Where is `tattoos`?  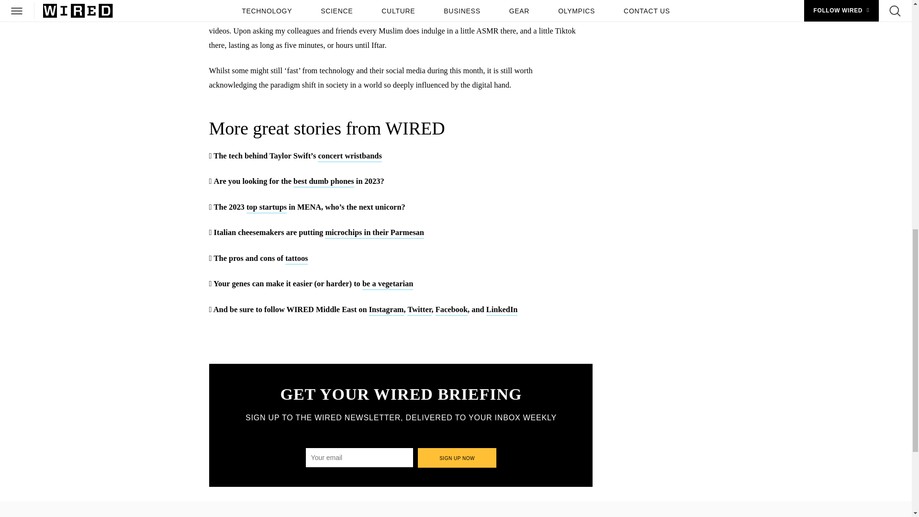 tattoos is located at coordinates (296, 259).